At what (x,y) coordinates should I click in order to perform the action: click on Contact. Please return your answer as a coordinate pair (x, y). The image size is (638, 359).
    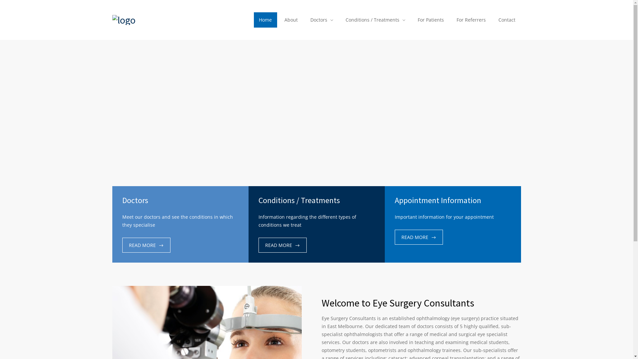
    Looking at the image, I should click on (507, 20).